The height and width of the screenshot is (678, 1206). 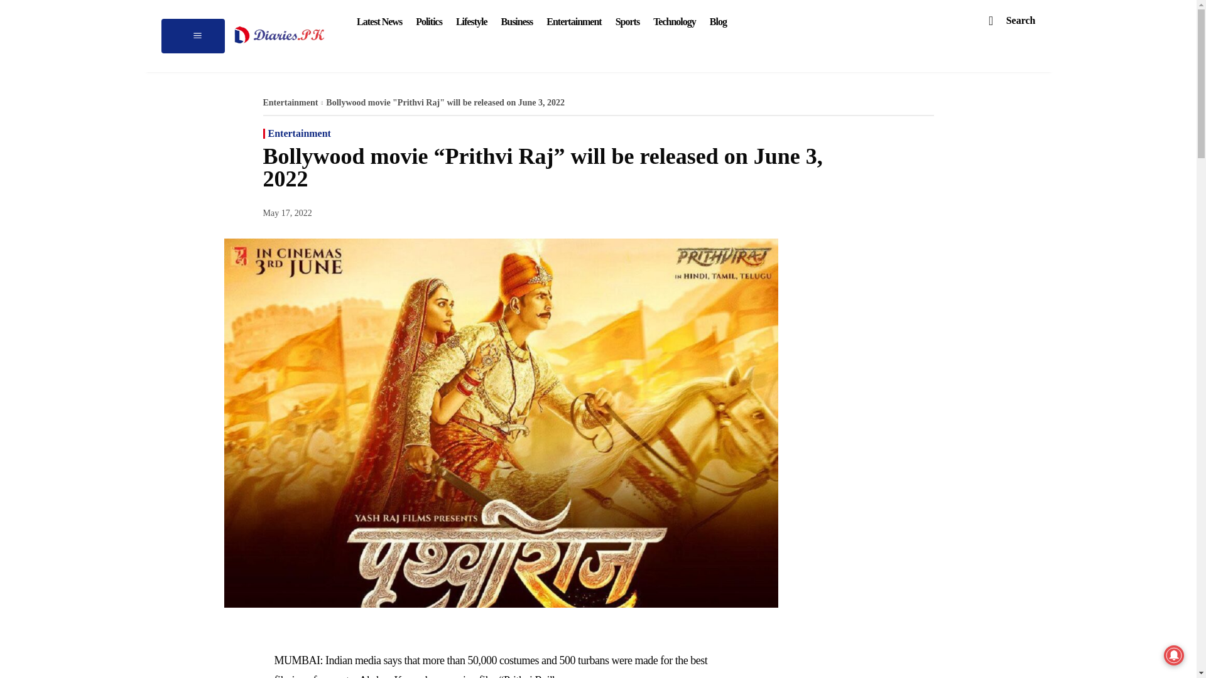 What do you see at coordinates (290, 102) in the screenshot?
I see `View all posts in Entertainment` at bounding box center [290, 102].